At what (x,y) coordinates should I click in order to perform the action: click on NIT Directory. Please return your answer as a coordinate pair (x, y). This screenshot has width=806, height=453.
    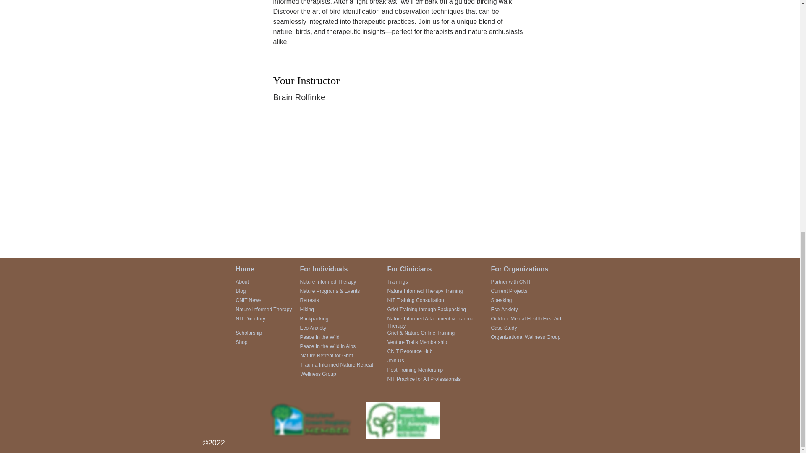
    Looking at the image, I should click on (250, 318).